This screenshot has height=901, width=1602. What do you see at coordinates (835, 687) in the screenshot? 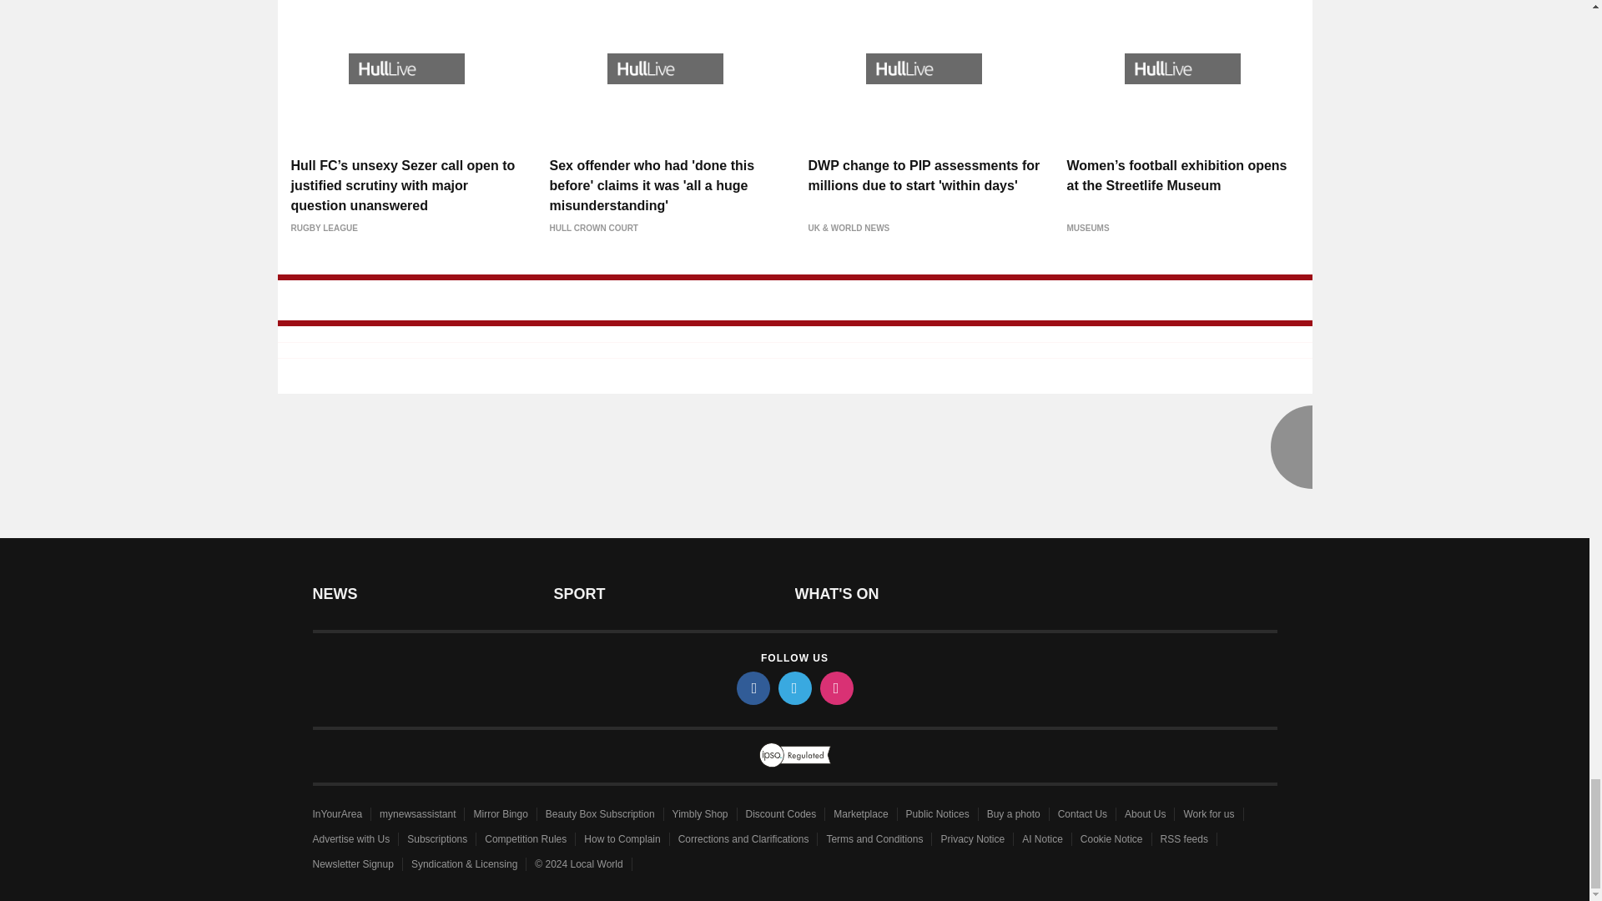
I see `instagram` at bounding box center [835, 687].